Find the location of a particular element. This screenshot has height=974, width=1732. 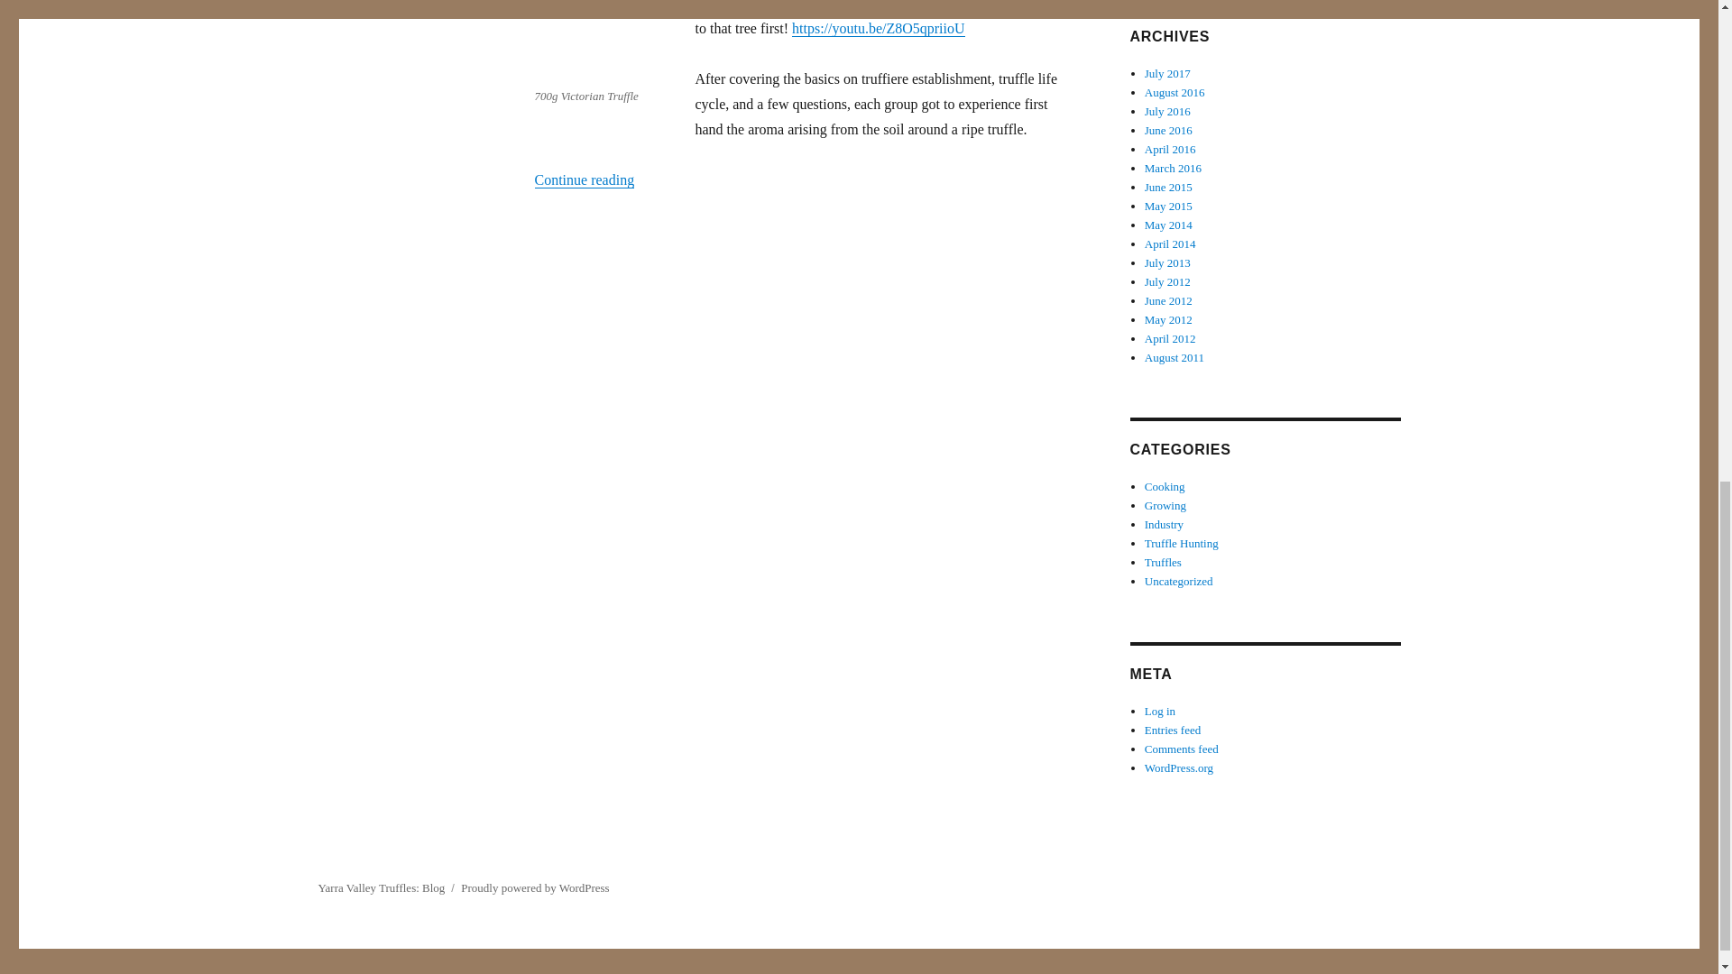

July 2013 is located at coordinates (1167, 263).